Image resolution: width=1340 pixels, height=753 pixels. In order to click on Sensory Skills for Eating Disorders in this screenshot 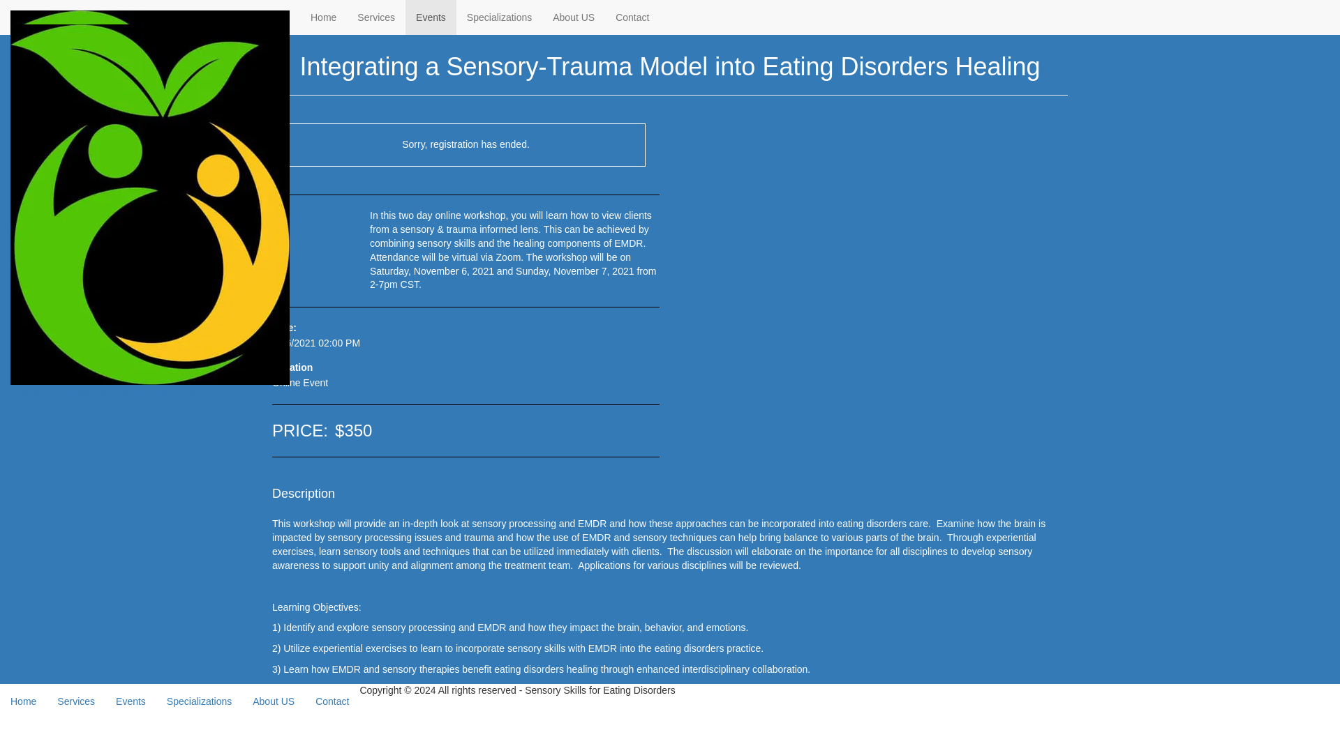, I will do `click(150, 31)`.